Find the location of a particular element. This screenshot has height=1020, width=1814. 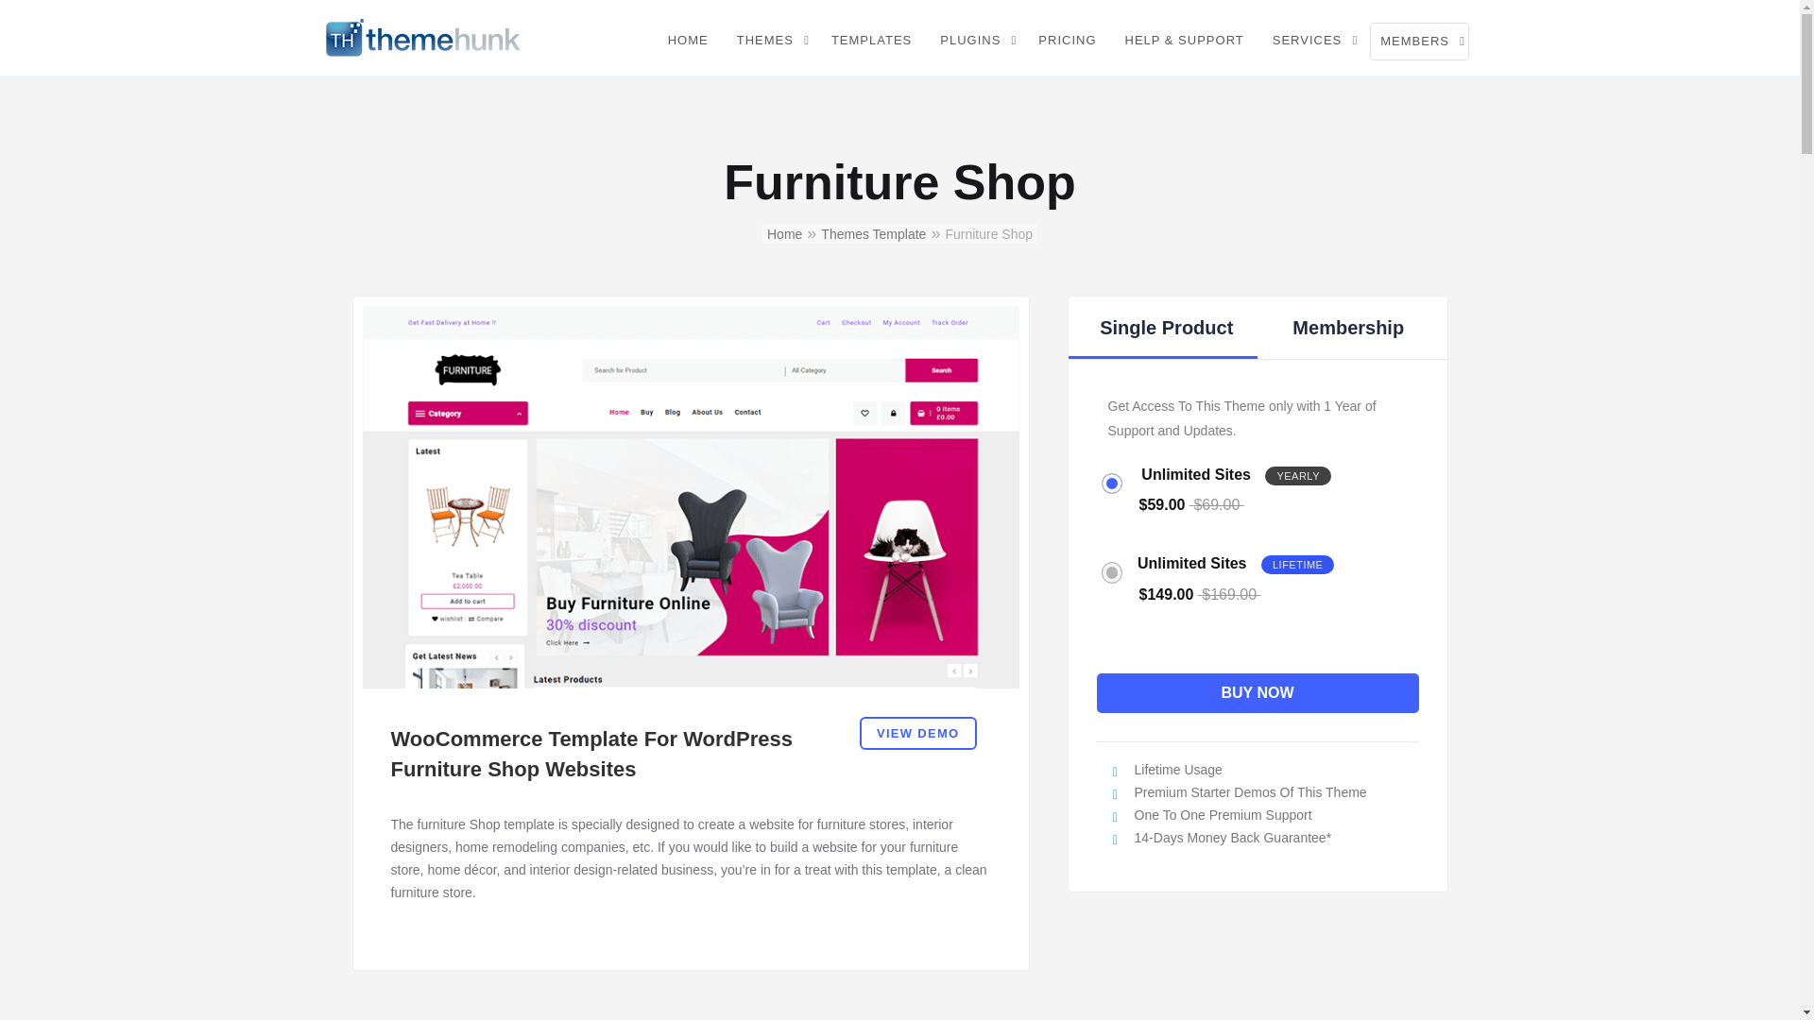

SERVICES is located at coordinates (1311, 40).